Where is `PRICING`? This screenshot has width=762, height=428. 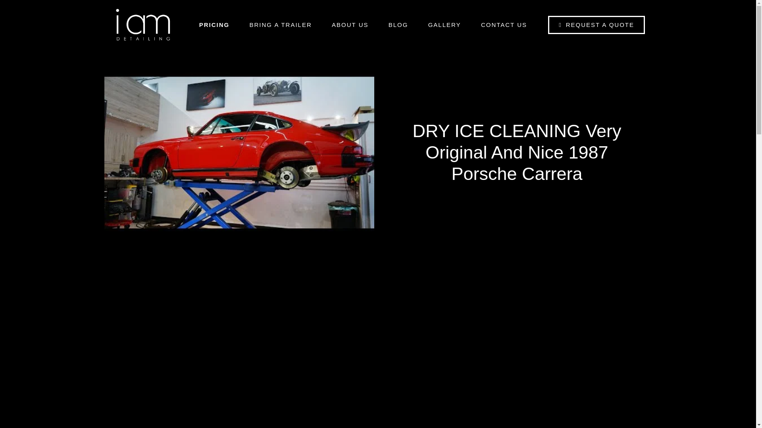 PRICING is located at coordinates (214, 25).